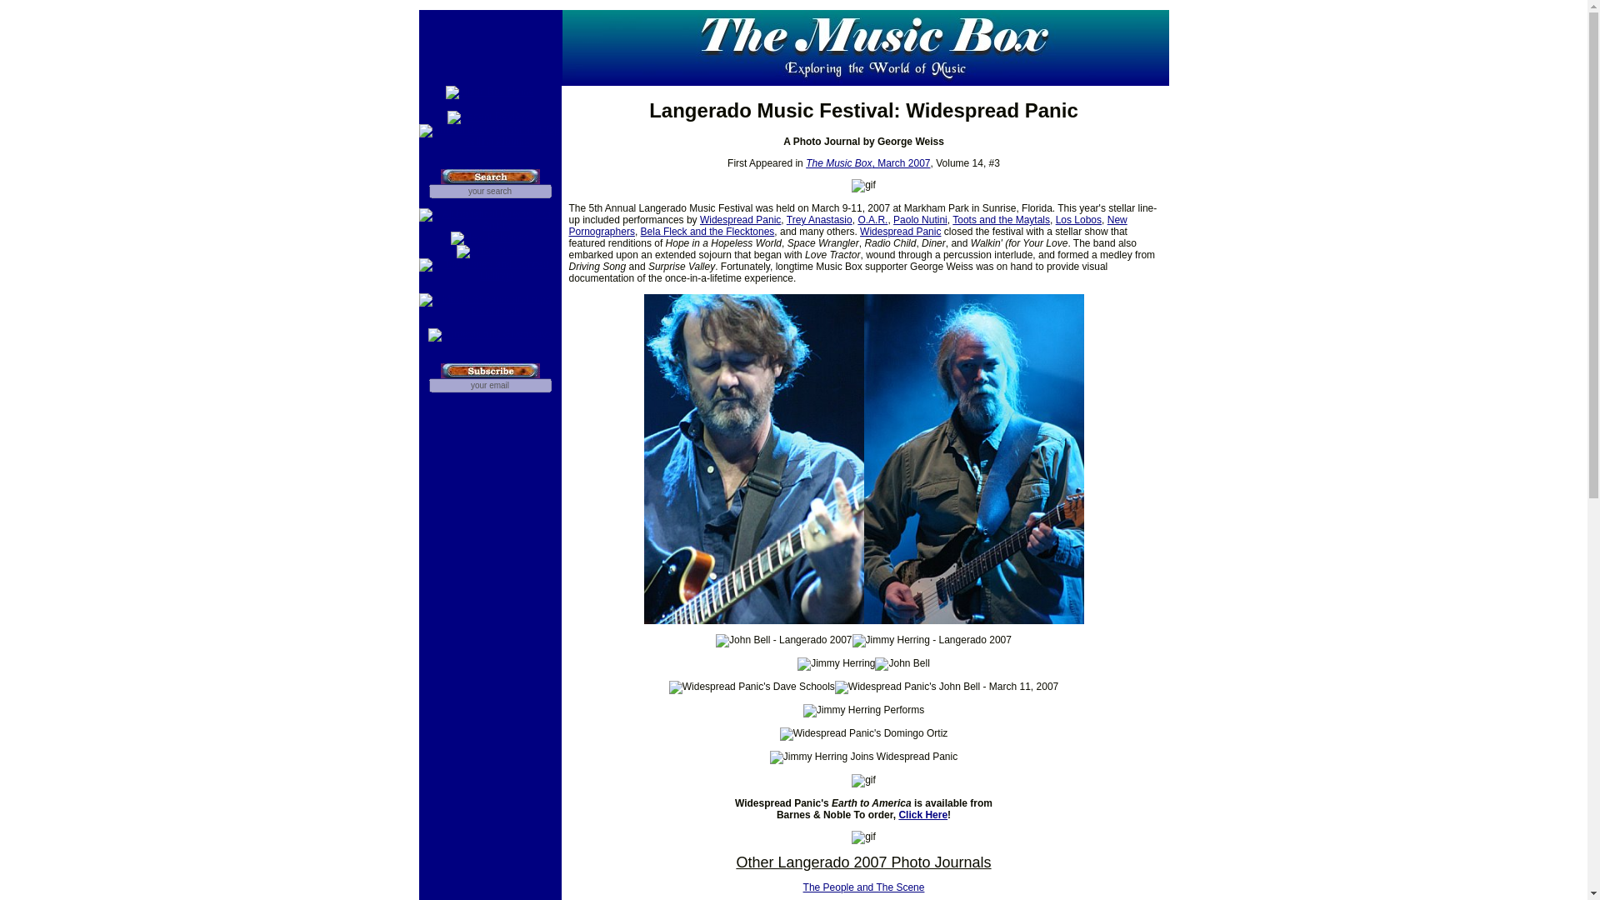 This screenshot has width=1600, height=900. Describe the element at coordinates (820, 220) in the screenshot. I see `Trey Anastasio` at that location.